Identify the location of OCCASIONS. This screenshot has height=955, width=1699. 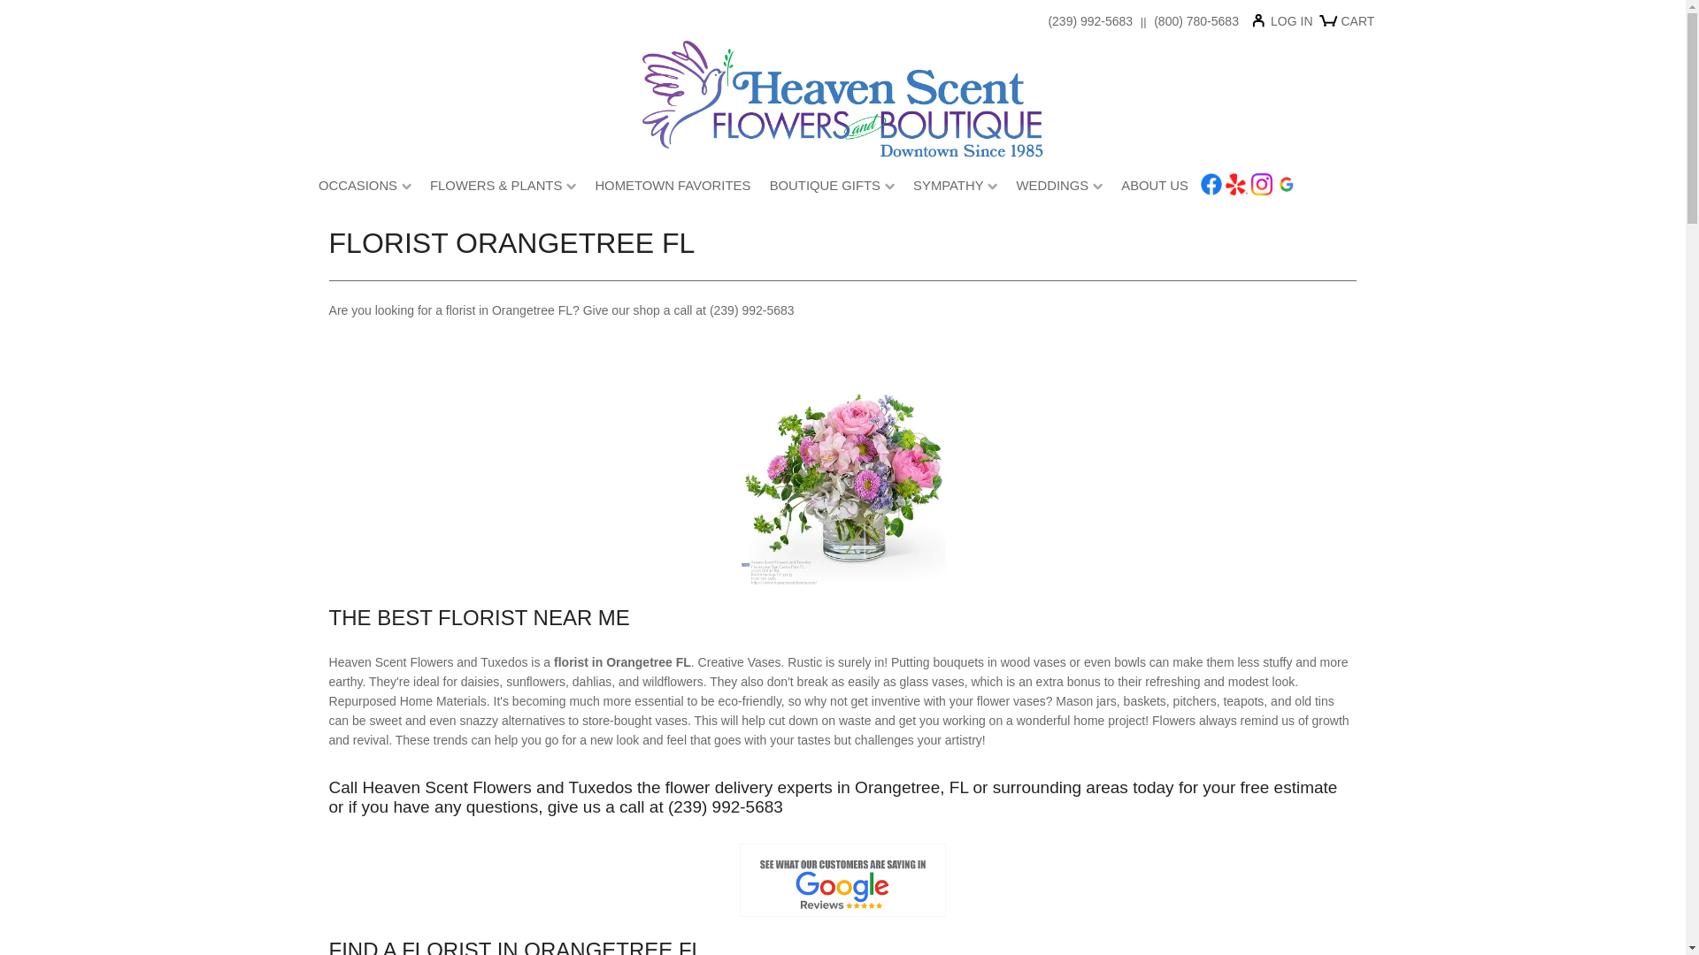
(365, 188).